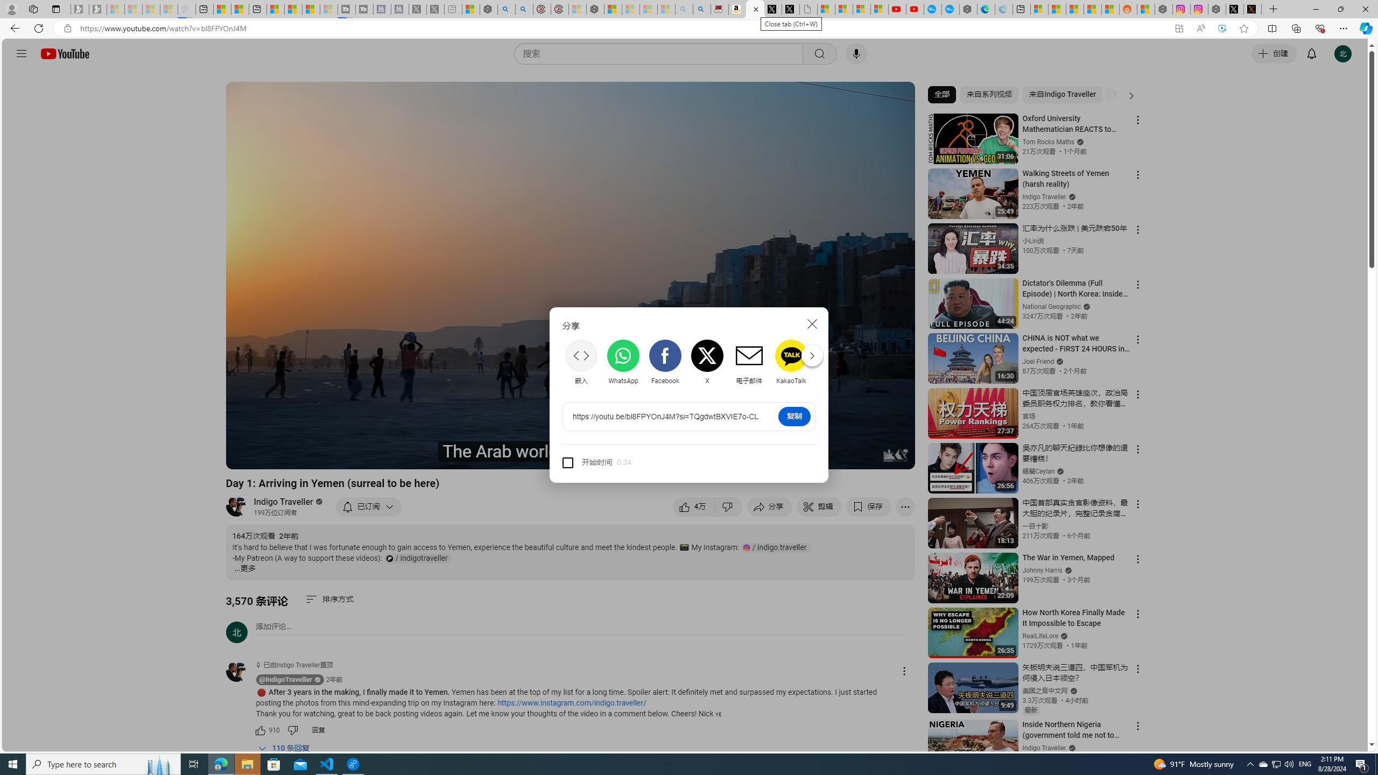 The image size is (1378, 775). Describe the element at coordinates (791, 362) in the screenshot. I see `KakaoTalk` at that location.